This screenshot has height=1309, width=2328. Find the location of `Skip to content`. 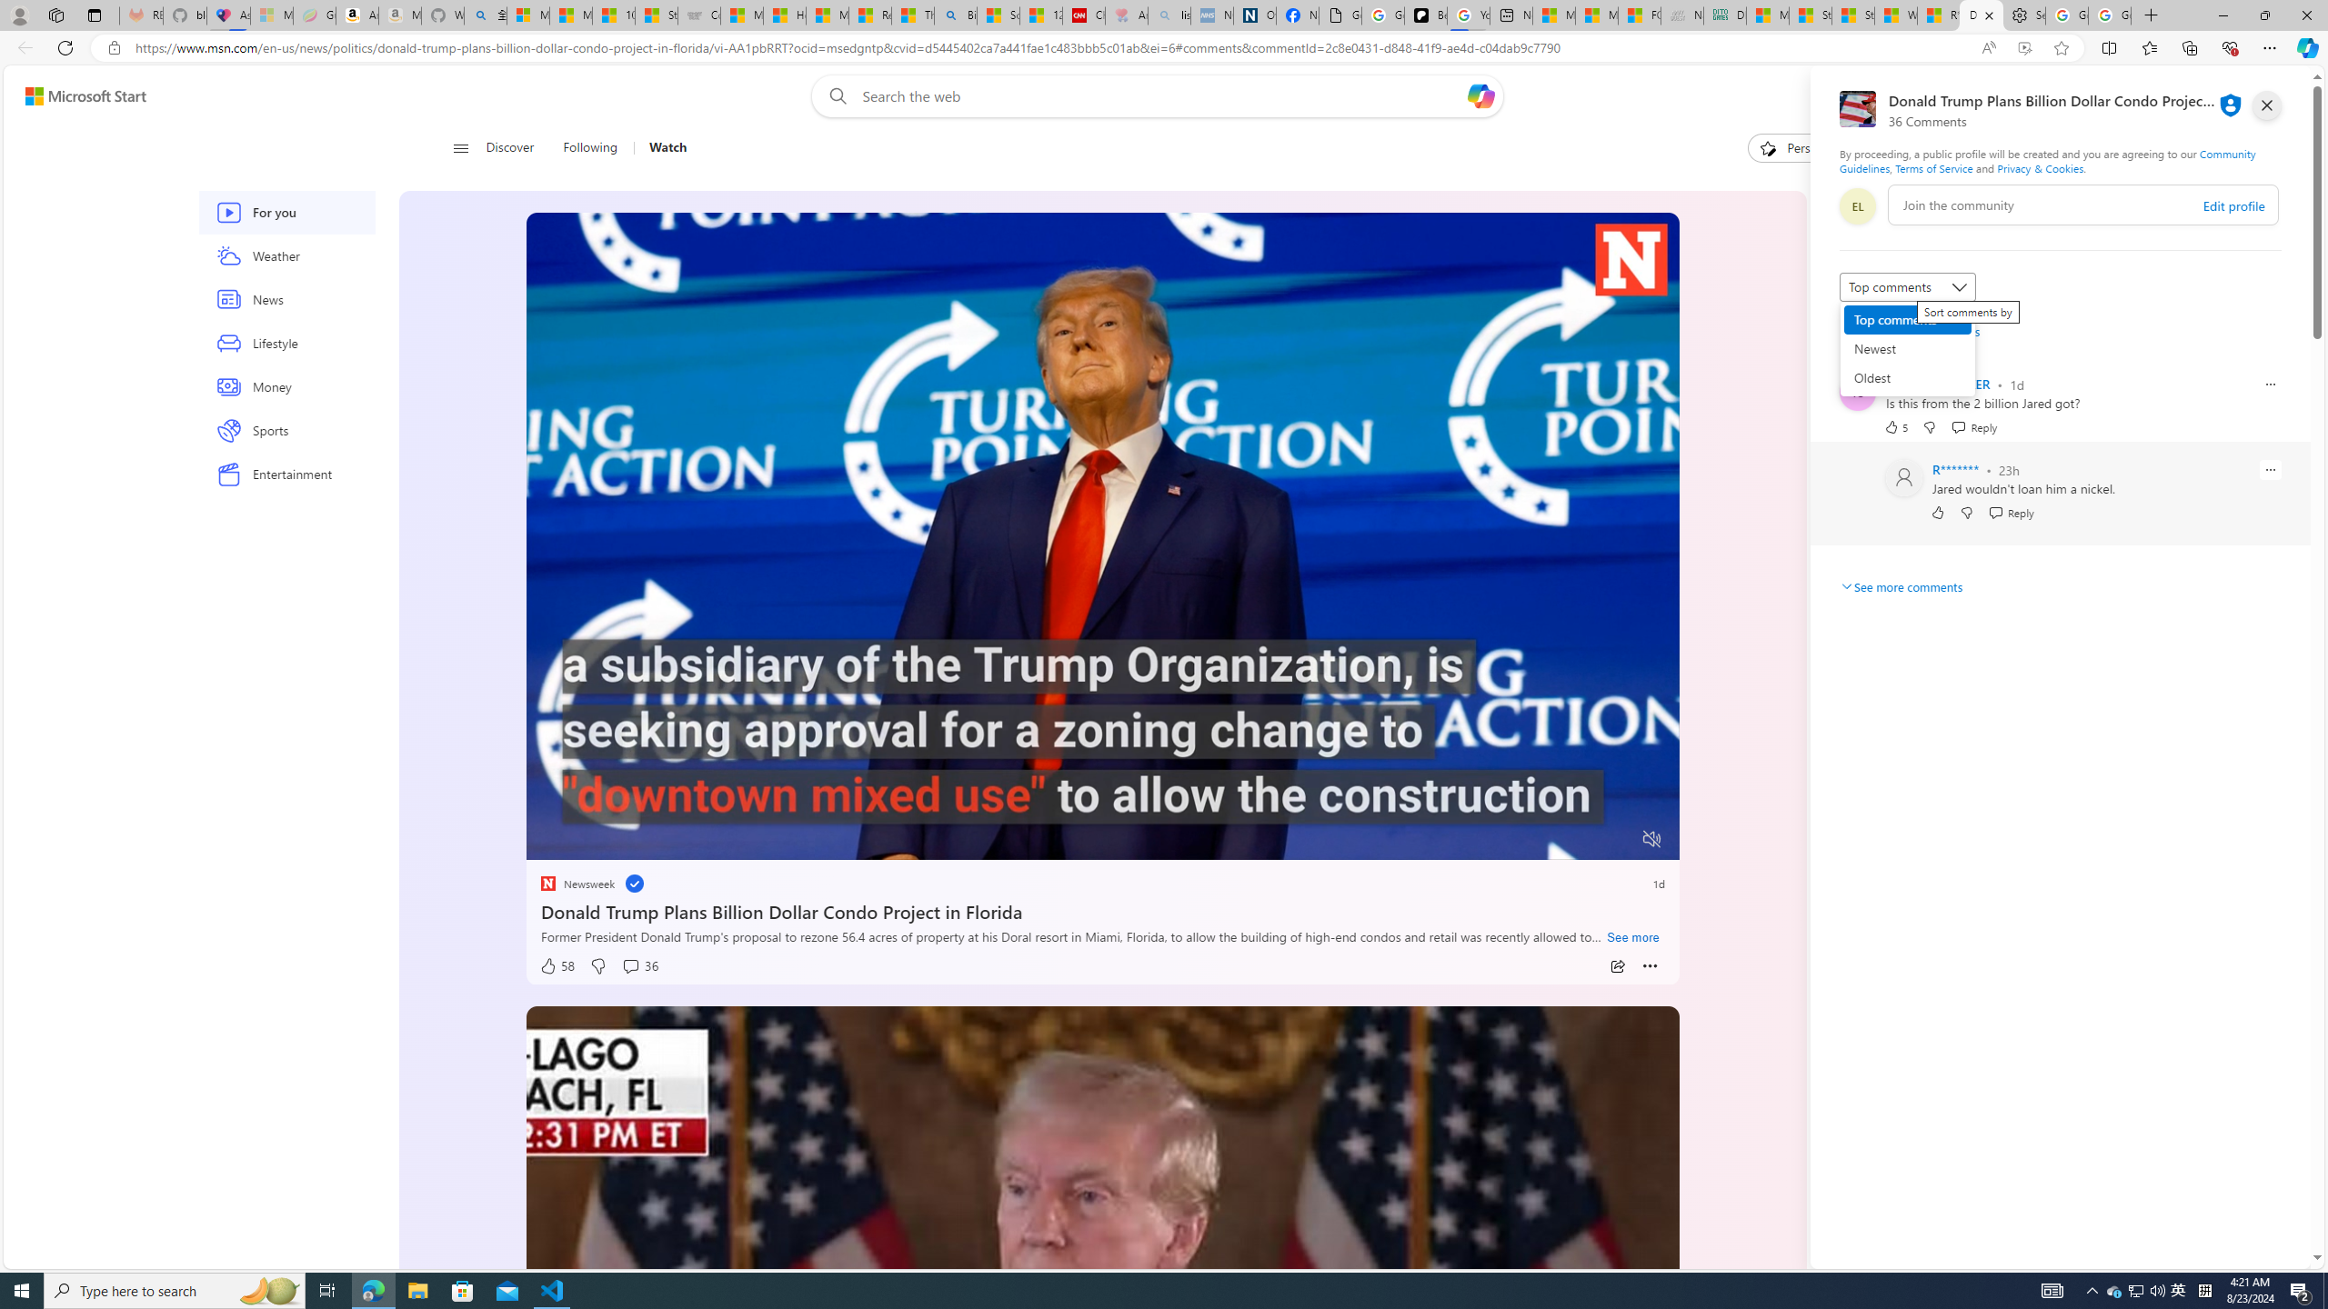

Skip to content is located at coordinates (78, 96).